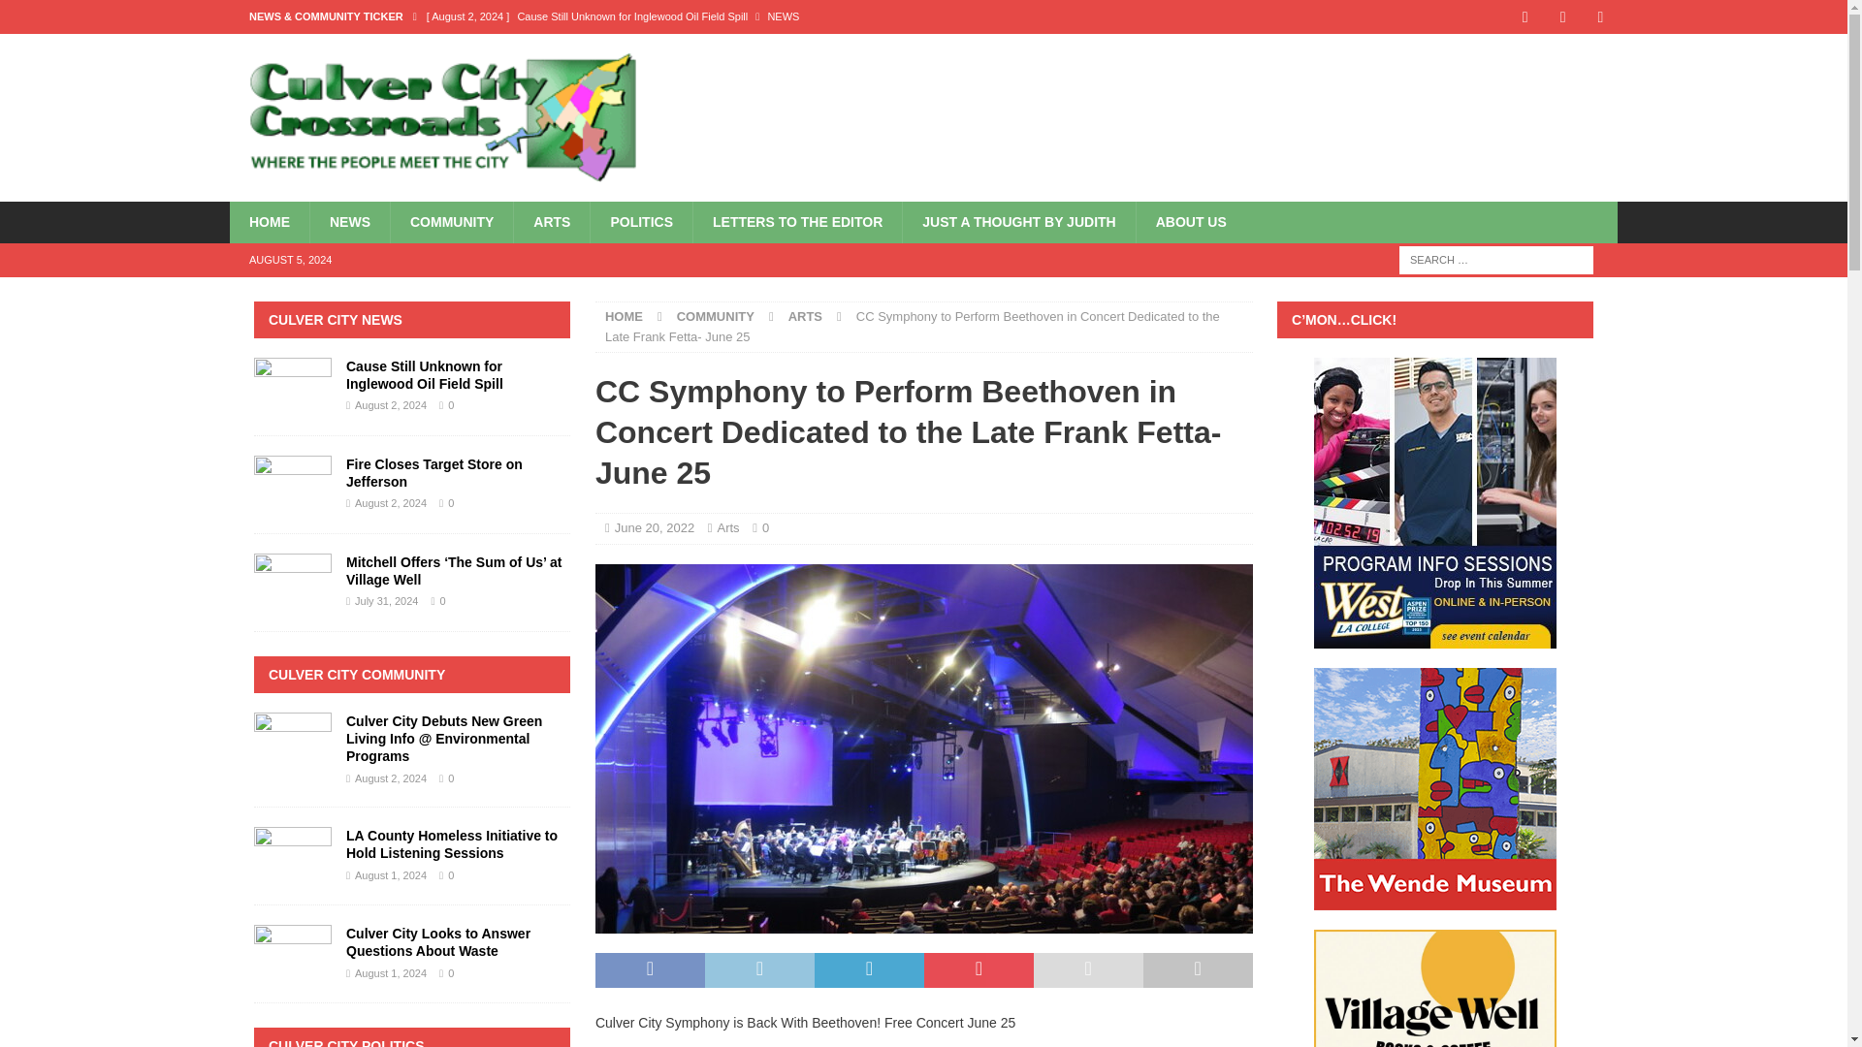 The image size is (1862, 1047). I want to click on Fire Closes Target Store on Jefferson, so click(775, 48).